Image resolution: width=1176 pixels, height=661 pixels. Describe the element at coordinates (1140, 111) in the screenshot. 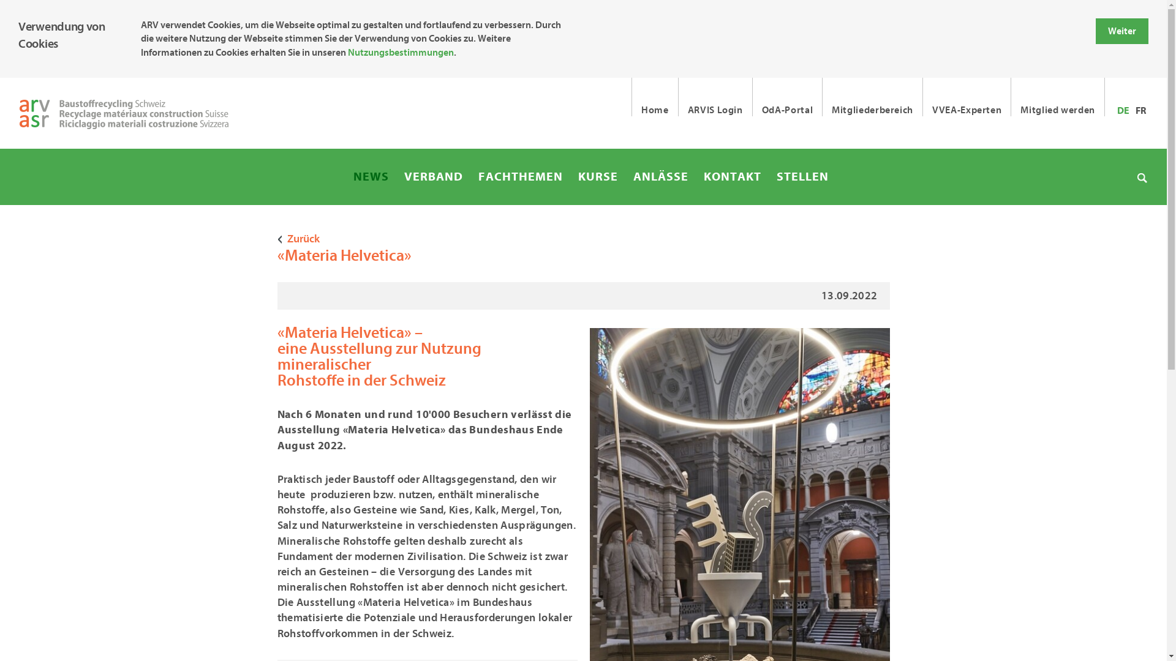

I see `FR` at that location.